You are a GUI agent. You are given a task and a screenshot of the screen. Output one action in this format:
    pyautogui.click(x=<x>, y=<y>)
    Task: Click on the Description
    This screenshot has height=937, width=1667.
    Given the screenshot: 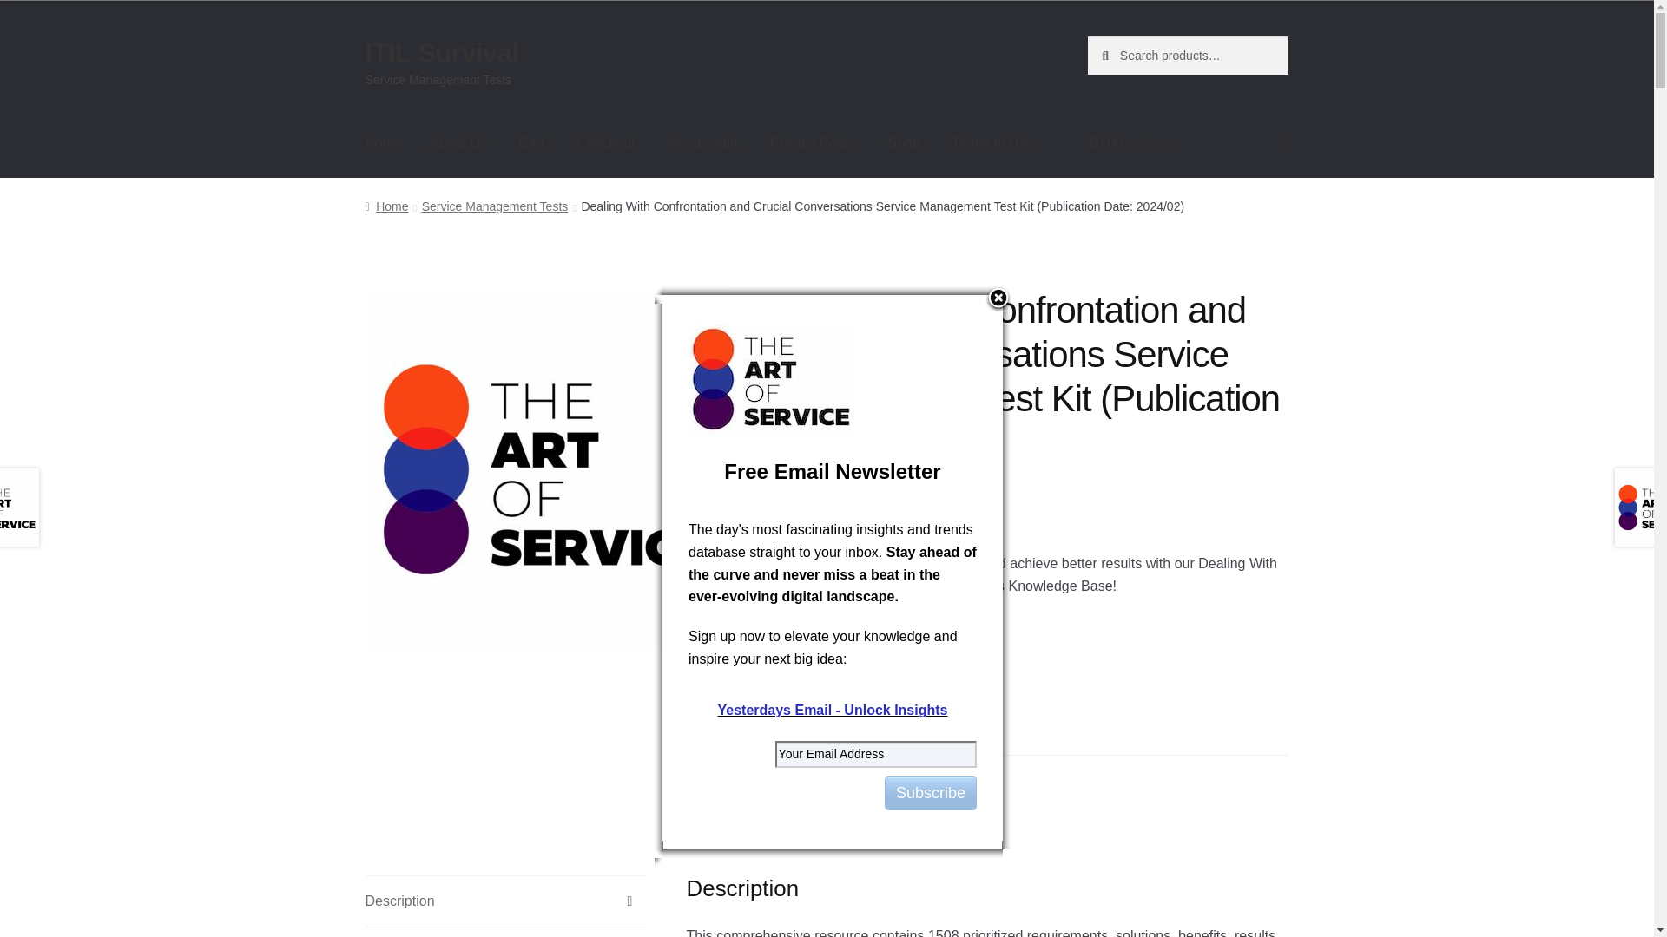 What is the action you would take?
    pyautogui.click(x=505, y=901)
    